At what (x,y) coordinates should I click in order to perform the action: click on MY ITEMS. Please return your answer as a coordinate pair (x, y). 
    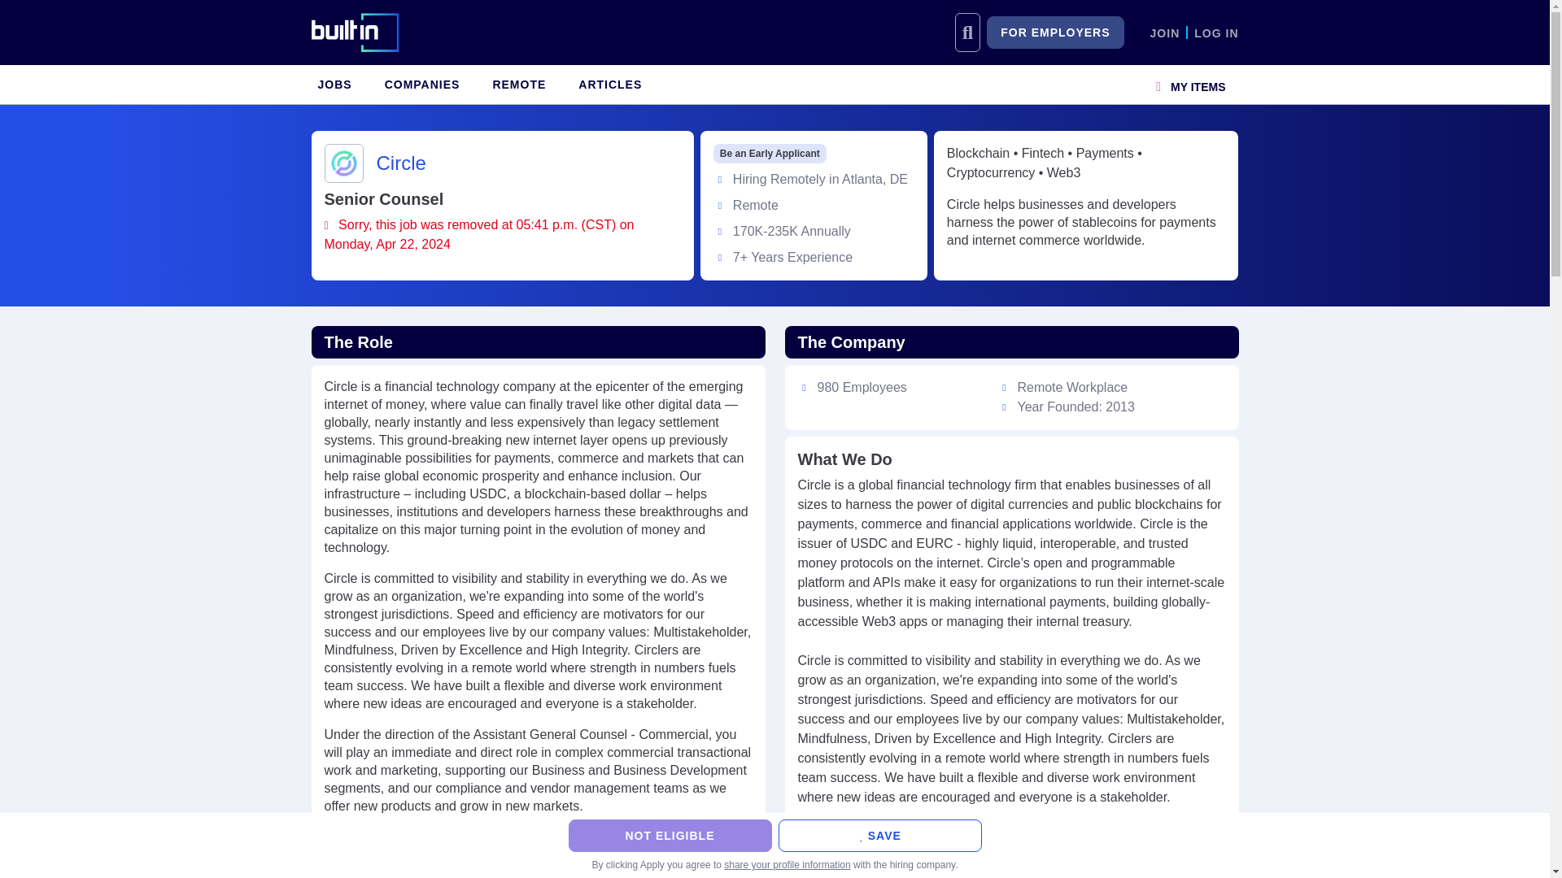
    Looking at the image, I should click on (1191, 85).